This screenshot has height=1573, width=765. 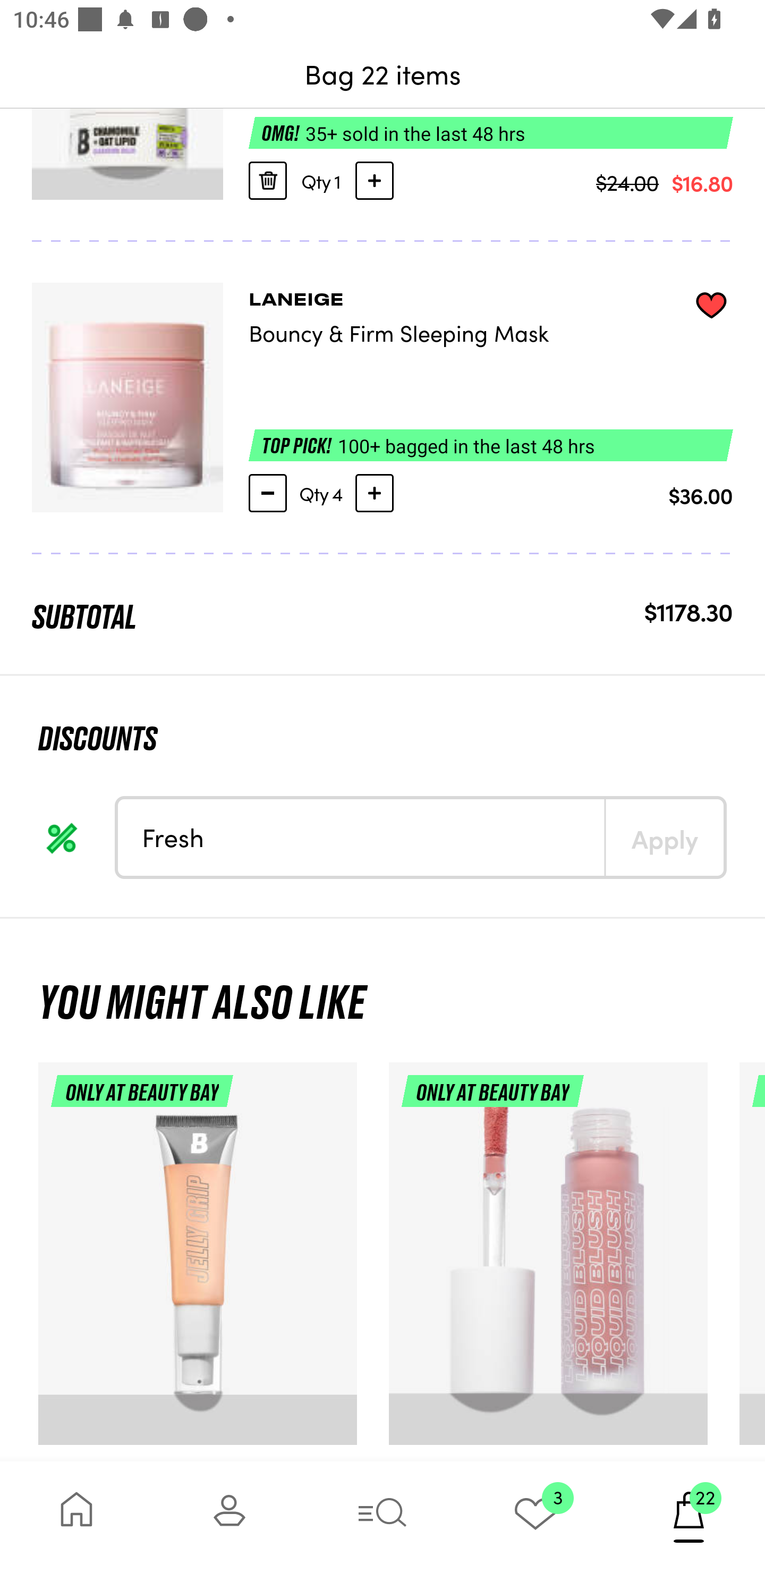 I want to click on Apply, so click(x=664, y=838).